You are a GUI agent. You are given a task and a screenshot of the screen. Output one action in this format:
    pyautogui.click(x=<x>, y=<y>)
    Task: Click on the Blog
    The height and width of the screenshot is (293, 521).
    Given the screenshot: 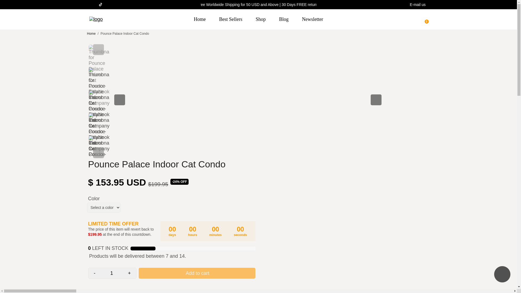 What is the action you would take?
    pyautogui.click(x=284, y=19)
    